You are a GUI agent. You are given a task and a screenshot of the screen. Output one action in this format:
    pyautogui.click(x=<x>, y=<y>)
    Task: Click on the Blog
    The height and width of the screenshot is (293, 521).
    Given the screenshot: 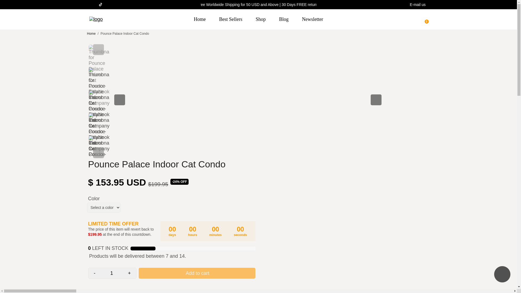 What is the action you would take?
    pyautogui.click(x=284, y=19)
    